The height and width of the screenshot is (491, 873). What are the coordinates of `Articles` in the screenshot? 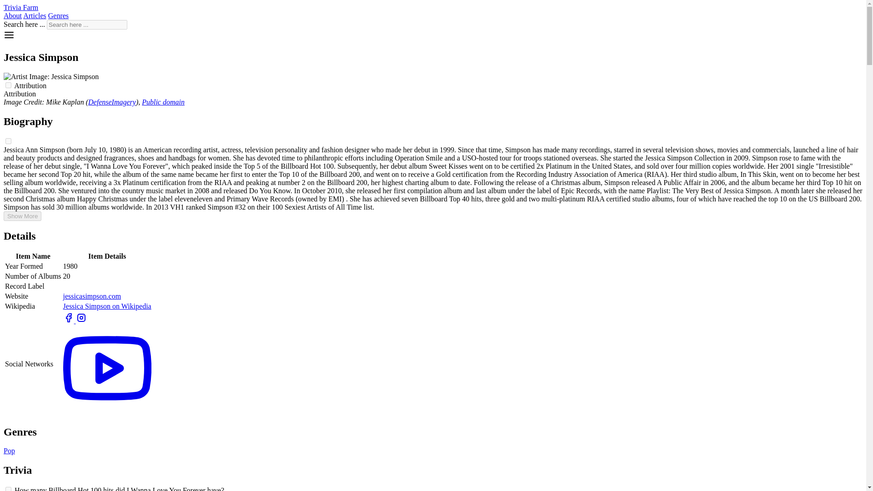 It's located at (35, 15).